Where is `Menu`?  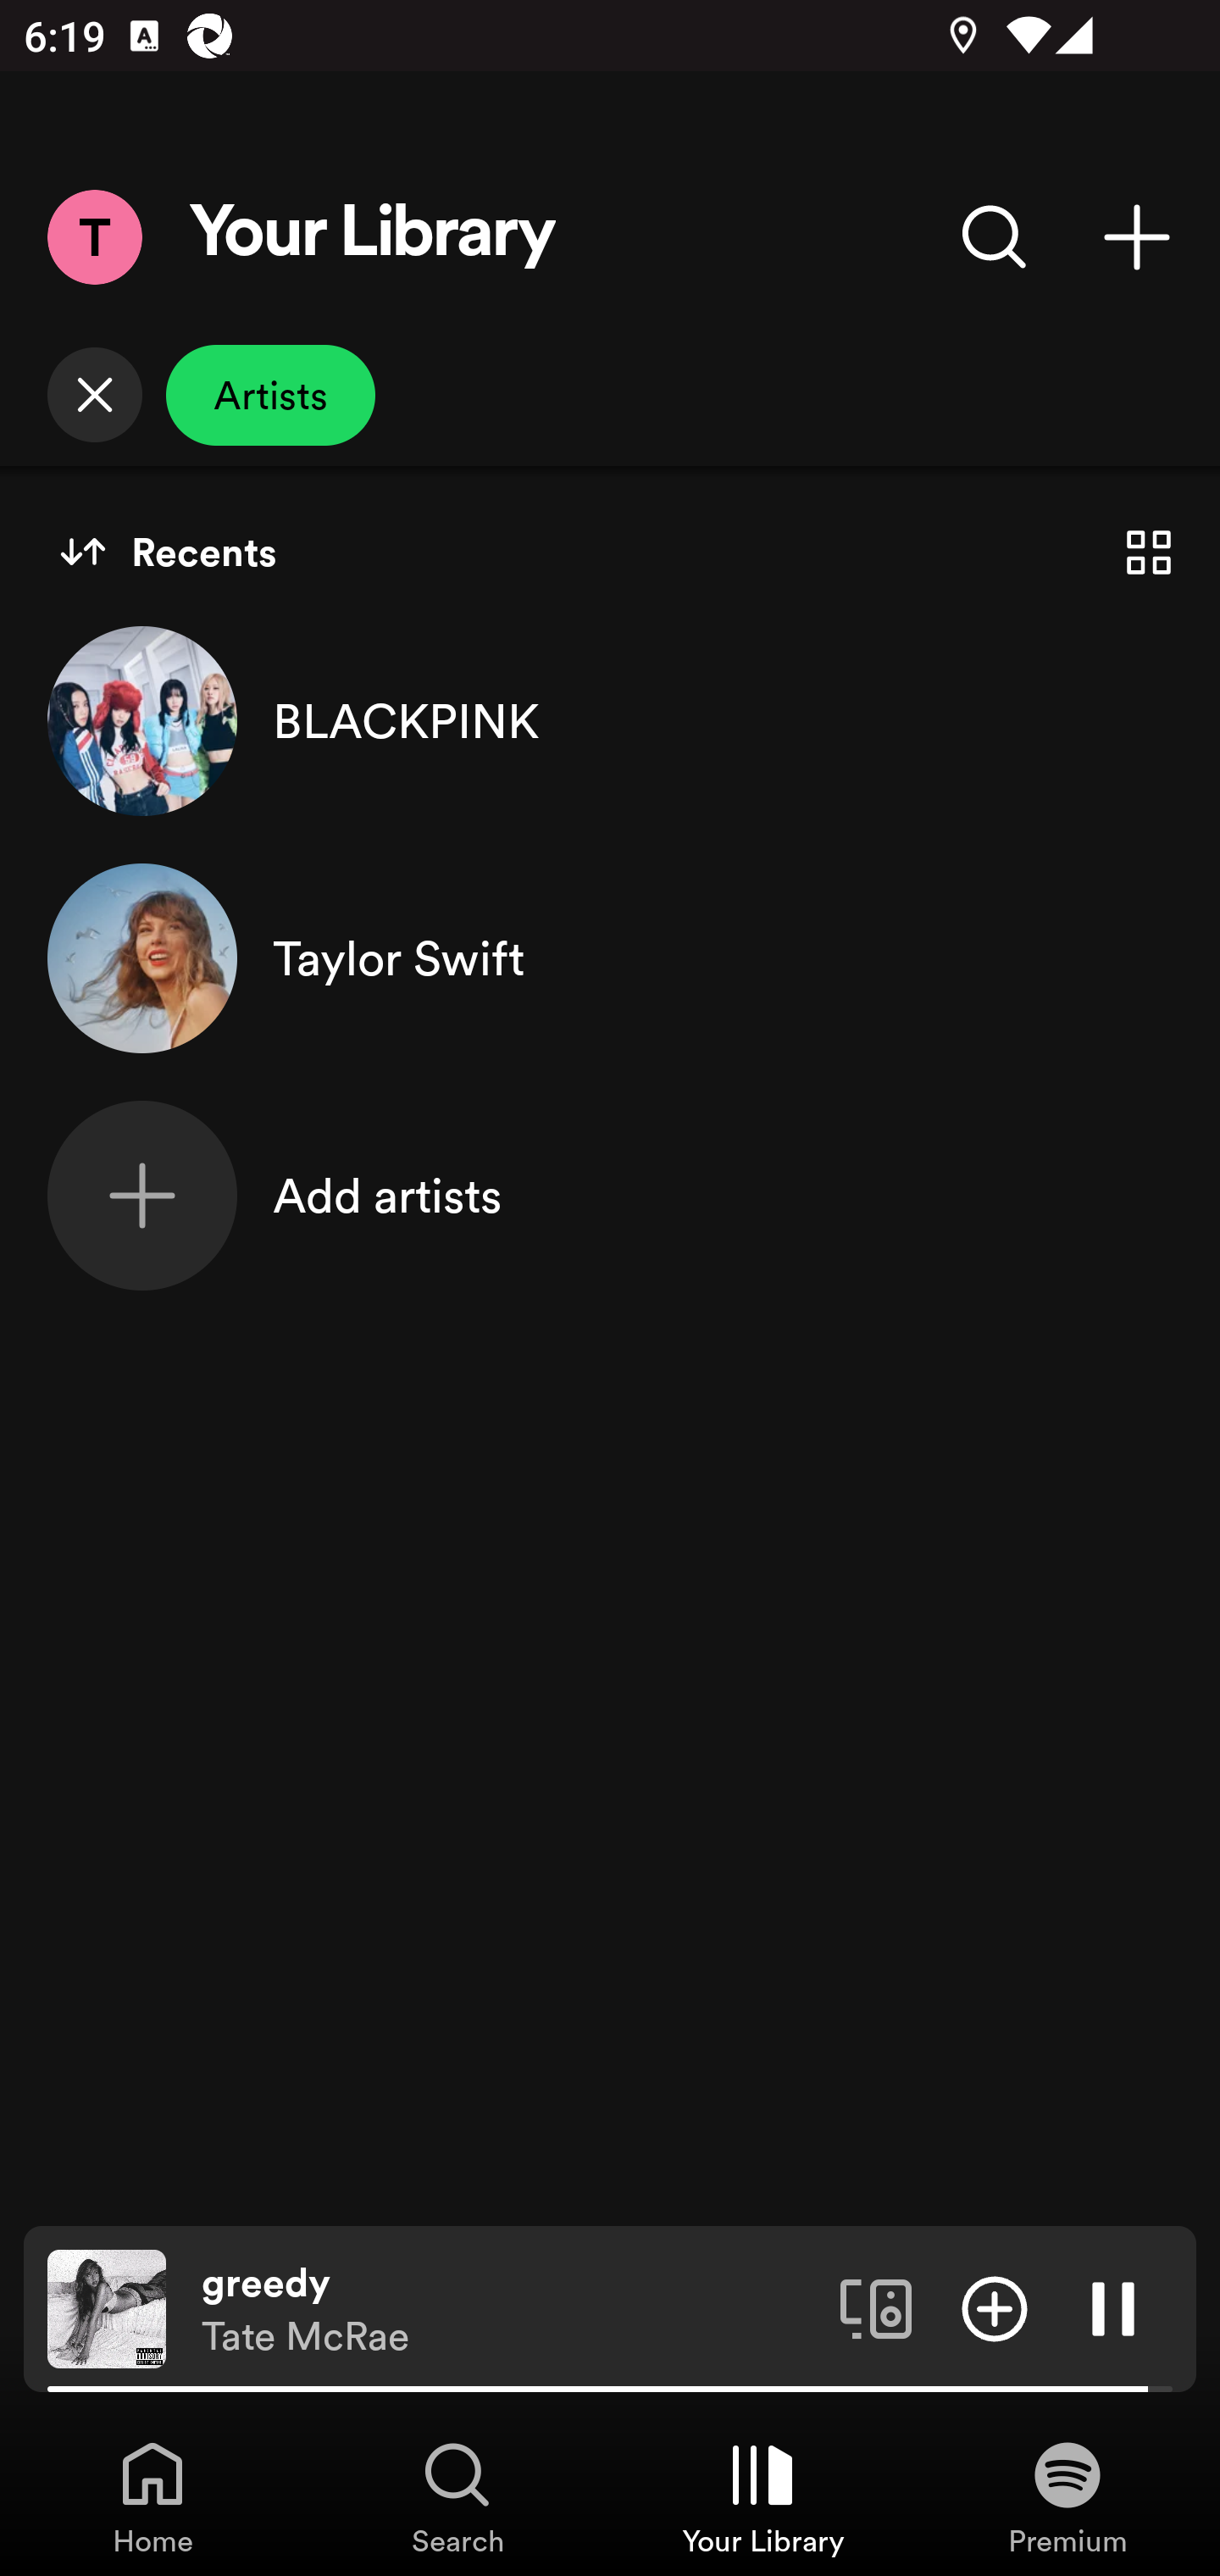 Menu is located at coordinates (94, 236).